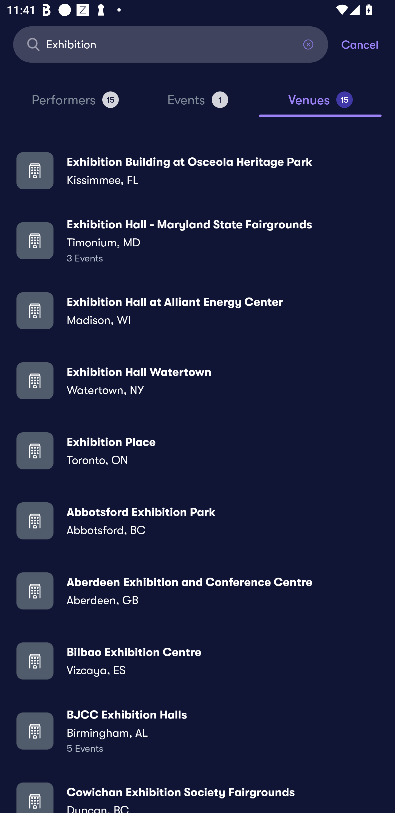 The image size is (395, 813). What do you see at coordinates (198, 104) in the screenshot?
I see `Events 1` at bounding box center [198, 104].